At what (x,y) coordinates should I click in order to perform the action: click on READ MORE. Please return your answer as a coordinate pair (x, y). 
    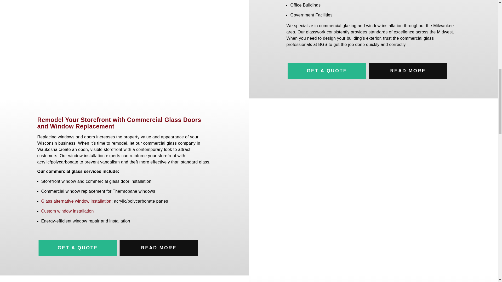
    Looking at the image, I should click on (159, 248).